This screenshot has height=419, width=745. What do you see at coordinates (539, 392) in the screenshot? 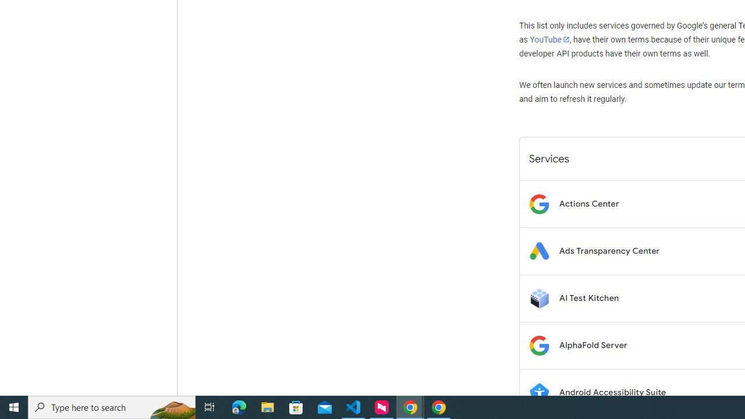
I see `Logo for Android Accessibility Suite` at bounding box center [539, 392].